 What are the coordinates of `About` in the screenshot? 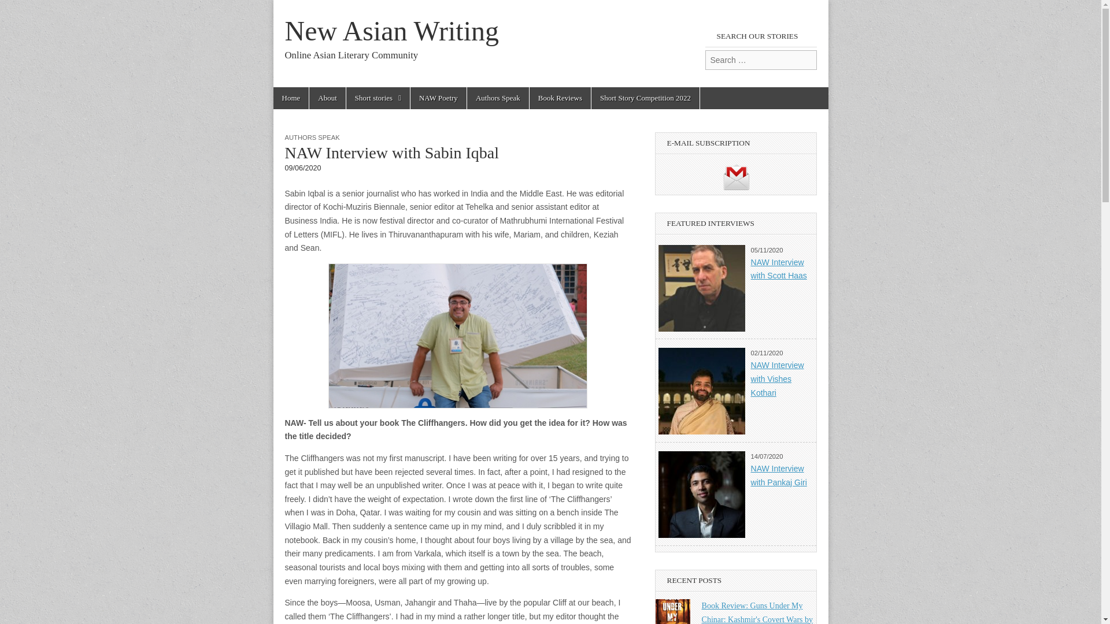 It's located at (327, 98).